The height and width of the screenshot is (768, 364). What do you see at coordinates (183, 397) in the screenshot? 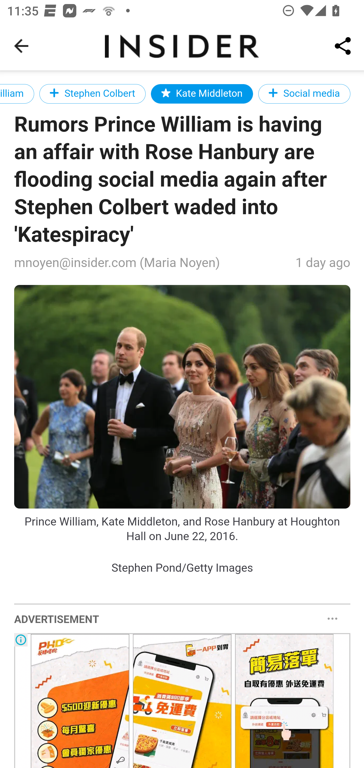
I see `?url=https%3A%2F%2Fi.insider` at bounding box center [183, 397].